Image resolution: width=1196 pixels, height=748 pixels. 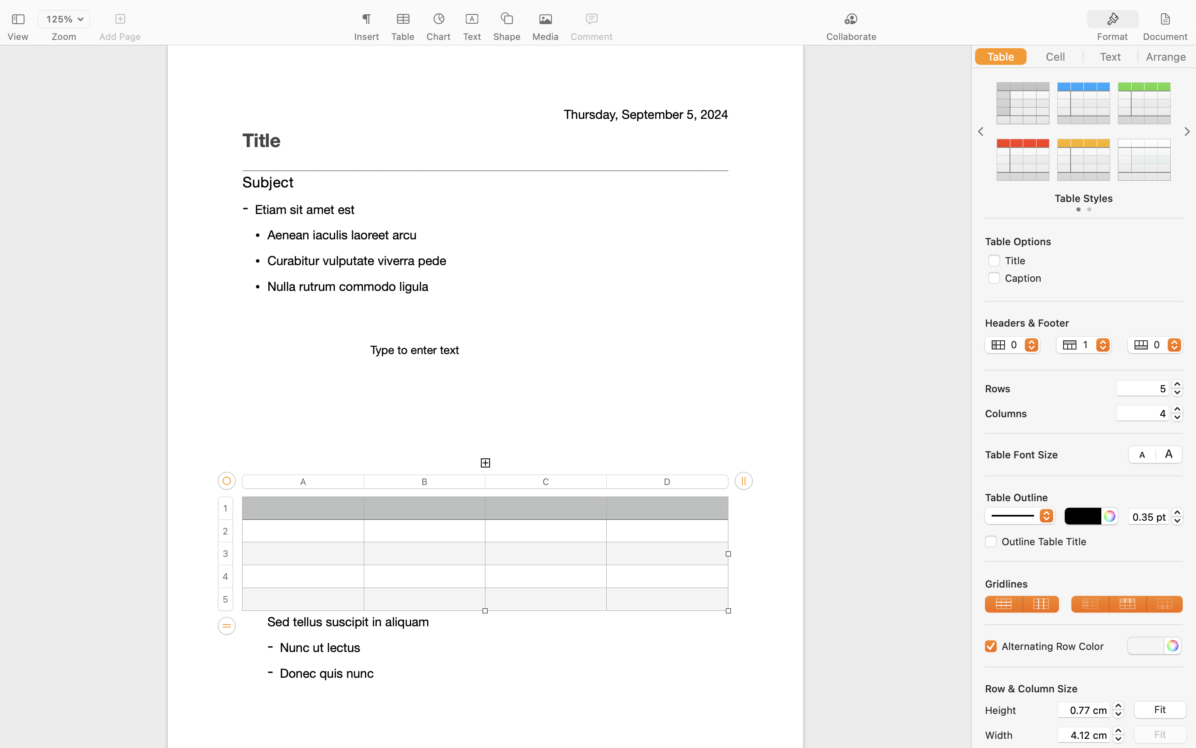 What do you see at coordinates (1019, 710) in the screenshot?
I see `Height` at bounding box center [1019, 710].